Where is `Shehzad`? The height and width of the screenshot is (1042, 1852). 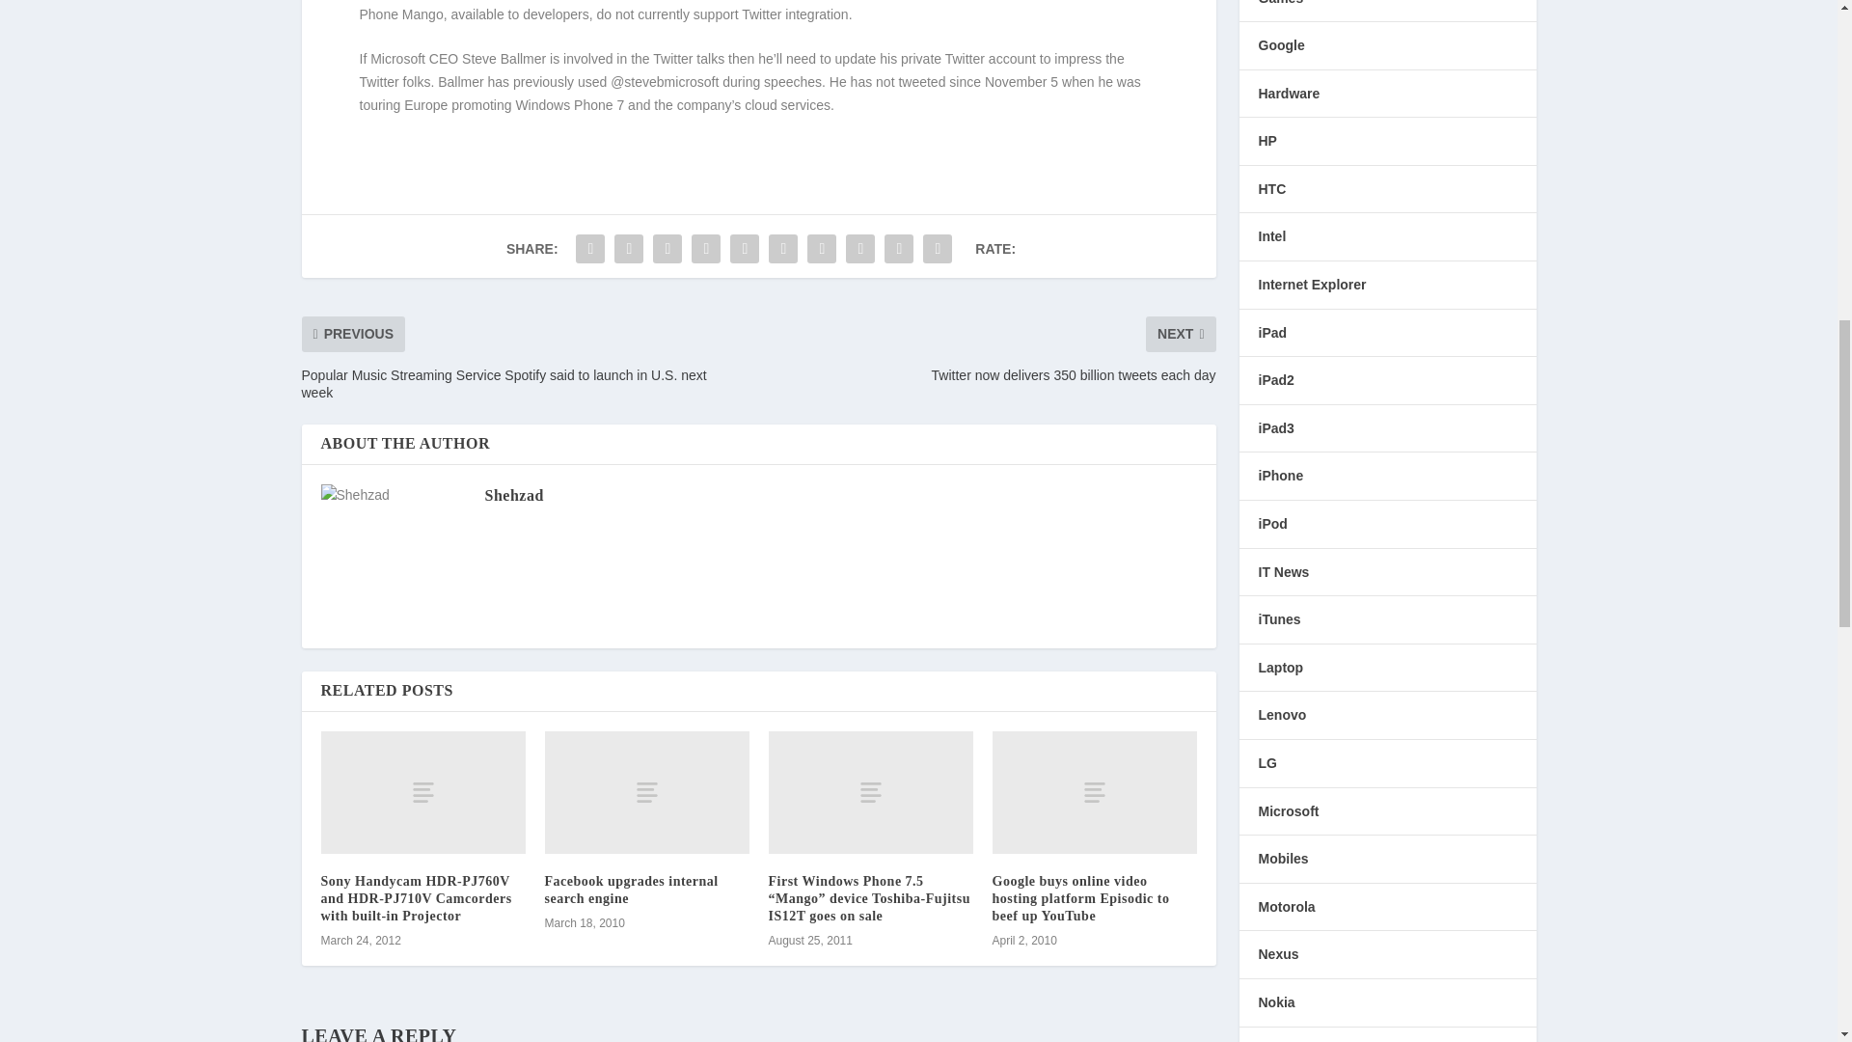 Shehzad is located at coordinates (513, 495).